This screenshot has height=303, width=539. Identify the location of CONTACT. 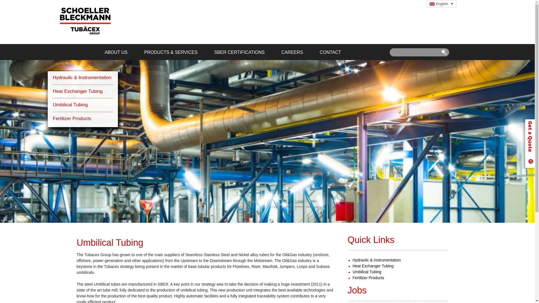
(330, 52).